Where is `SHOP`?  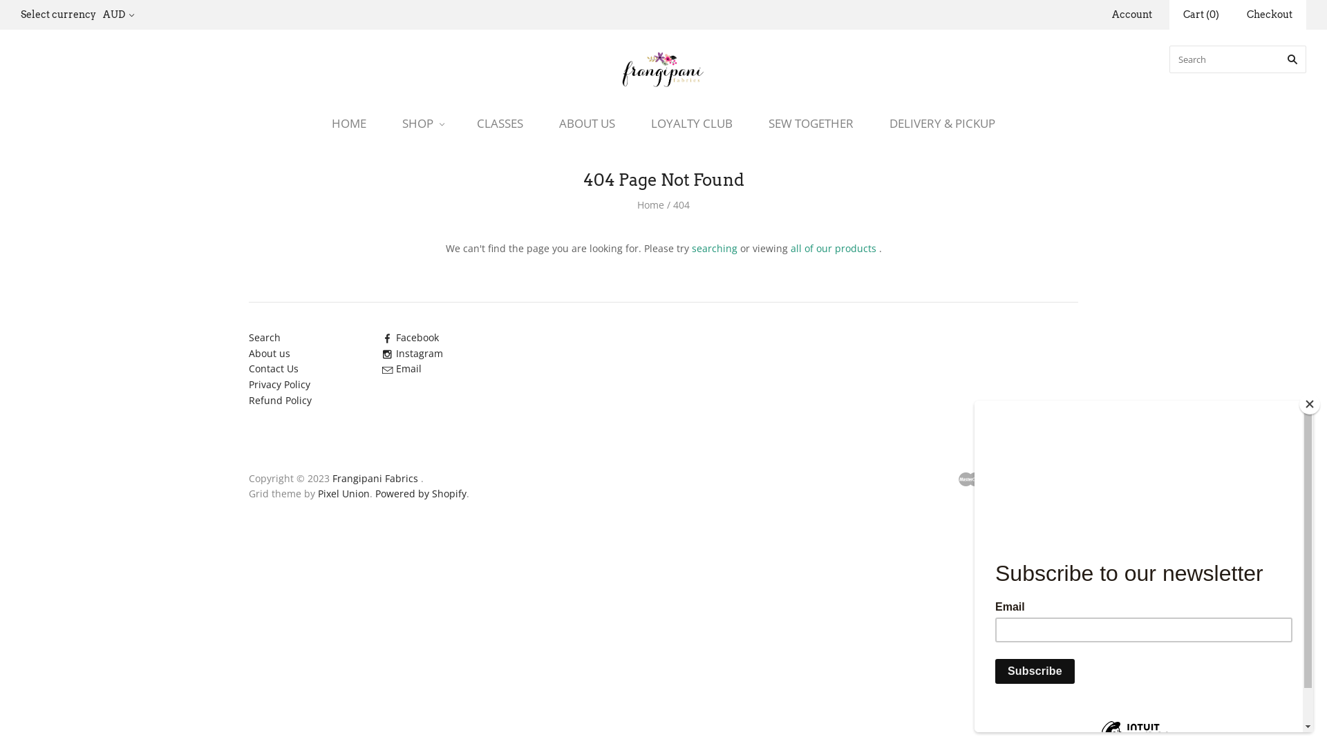
SHOP is located at coordinates (422, 123).